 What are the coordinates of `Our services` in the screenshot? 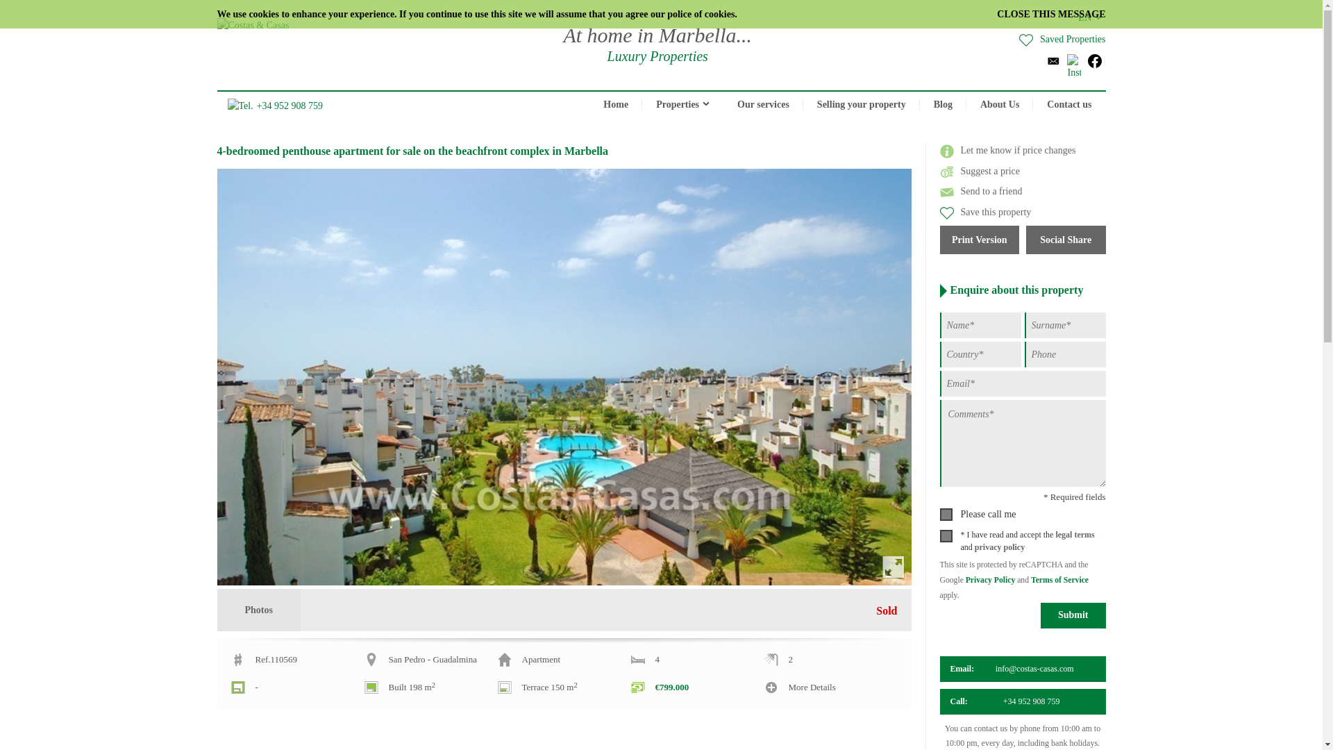 It's located at (764, 104).